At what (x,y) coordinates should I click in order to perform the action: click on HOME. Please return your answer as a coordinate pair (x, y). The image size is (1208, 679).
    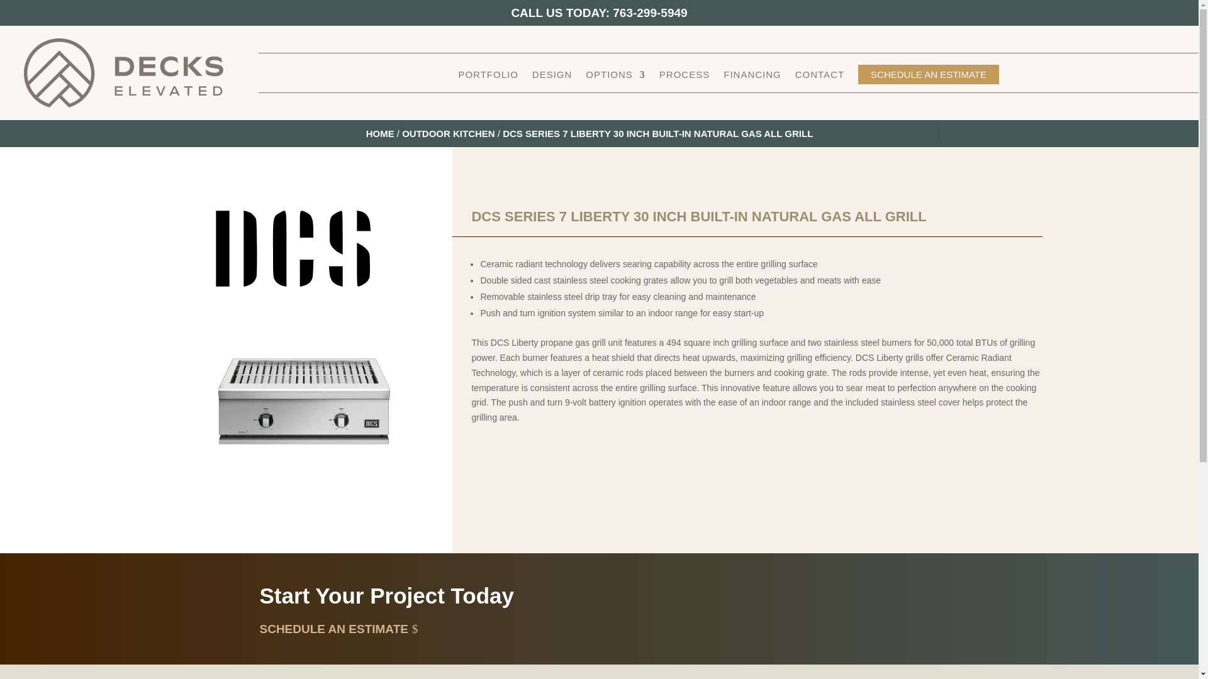
    Looking at the image, I should click on (380, 133).